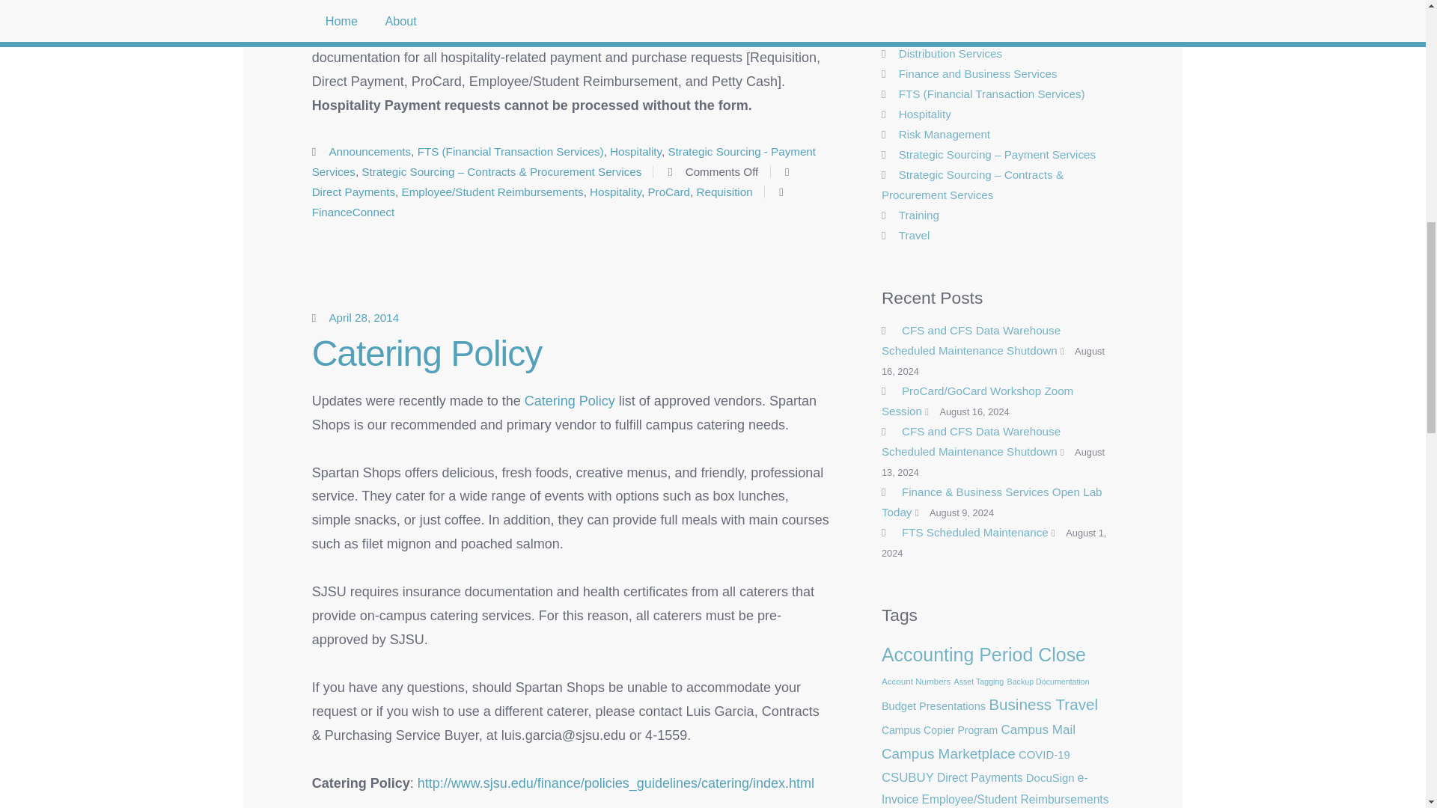  I want to click on Requisition, so click(723, 192).